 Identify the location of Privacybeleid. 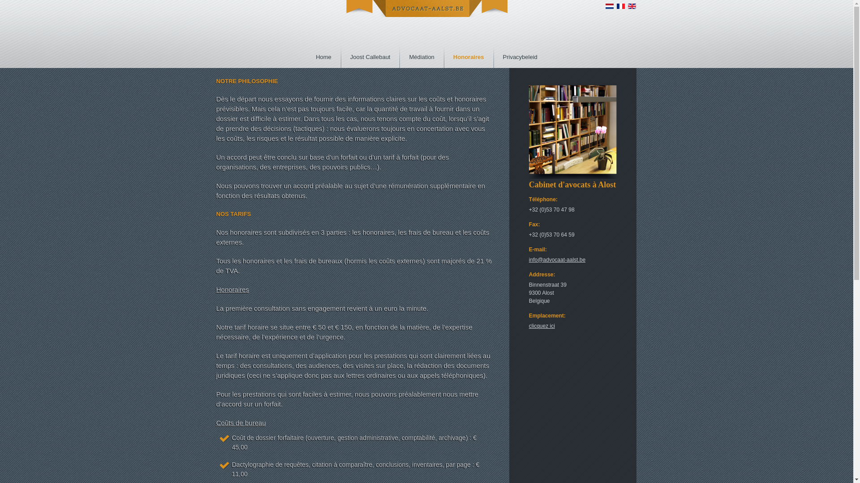
(520, 56).